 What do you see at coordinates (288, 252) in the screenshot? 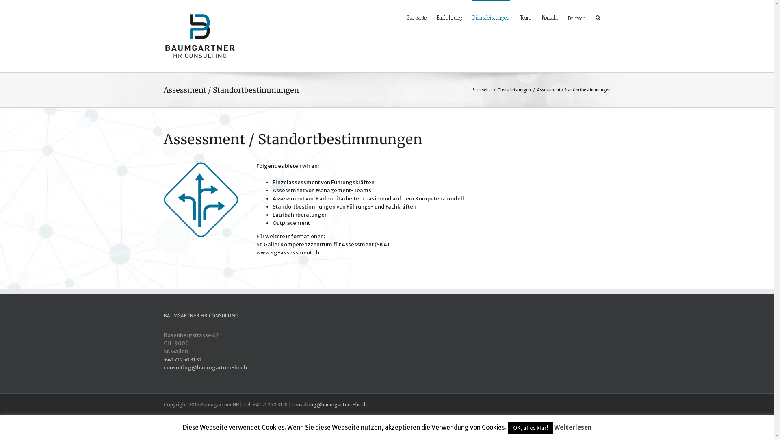
I see `www.sg-assessment.ch` at bounding box center [288, 252].